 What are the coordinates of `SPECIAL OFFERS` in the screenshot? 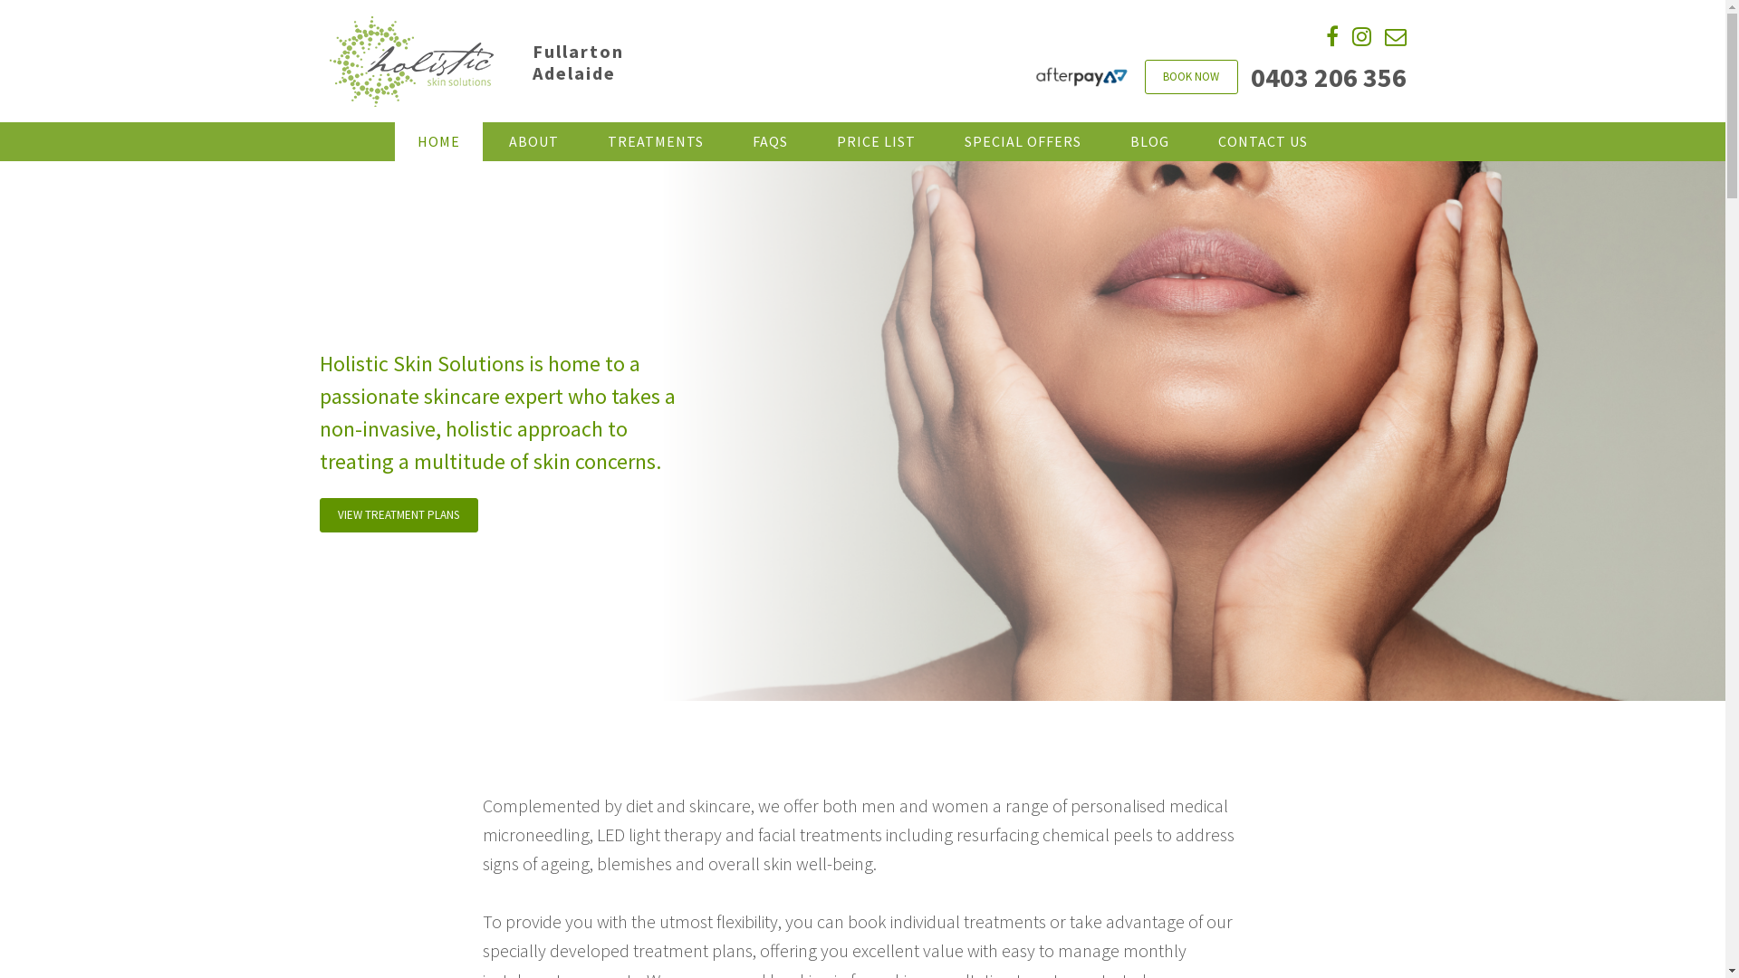 It's located at (1023, 141).